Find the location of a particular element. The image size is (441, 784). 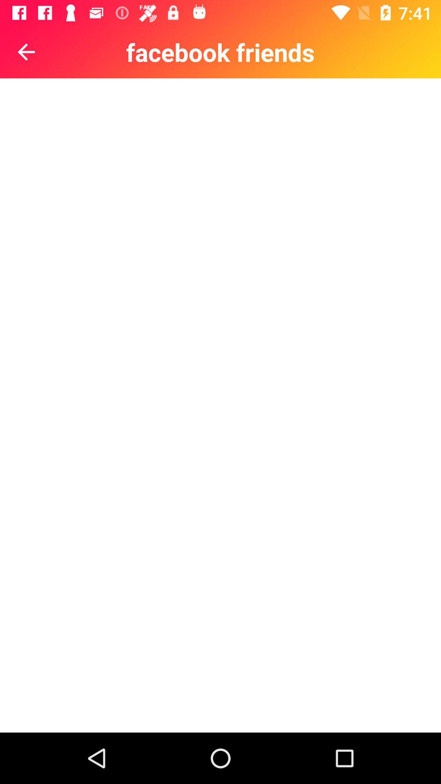

open the item at the top left corner is located at coordinates (26, 52).